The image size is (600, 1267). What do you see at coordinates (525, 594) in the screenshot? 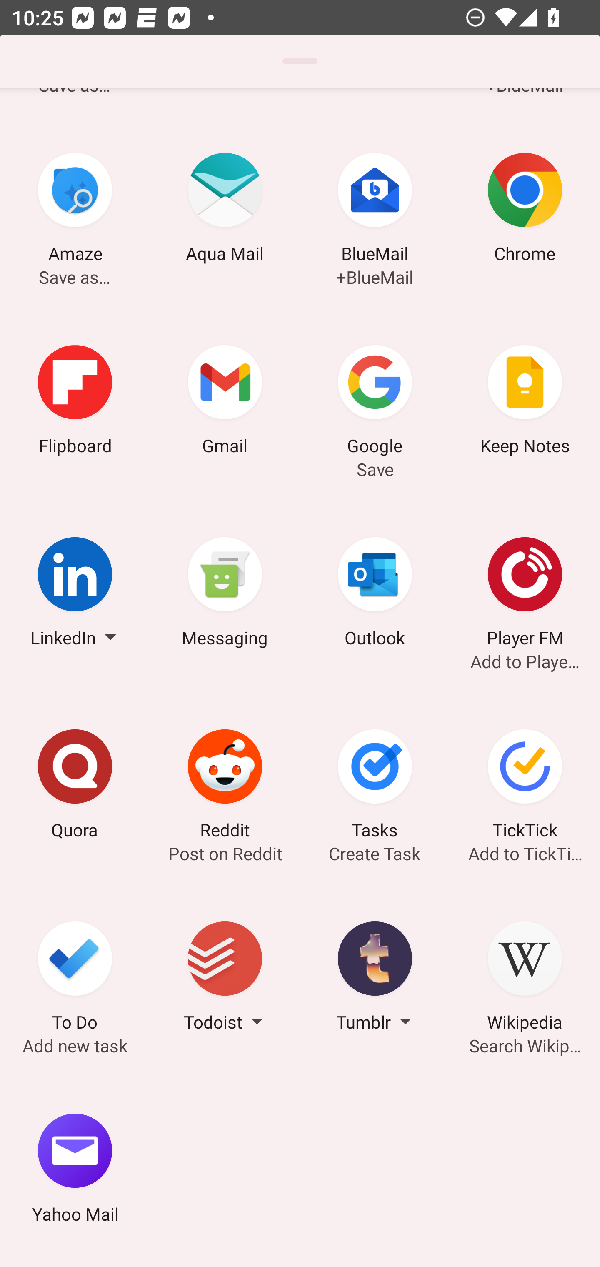
I see `Player FM Add to Player FM` at bounding box center [525, 594].